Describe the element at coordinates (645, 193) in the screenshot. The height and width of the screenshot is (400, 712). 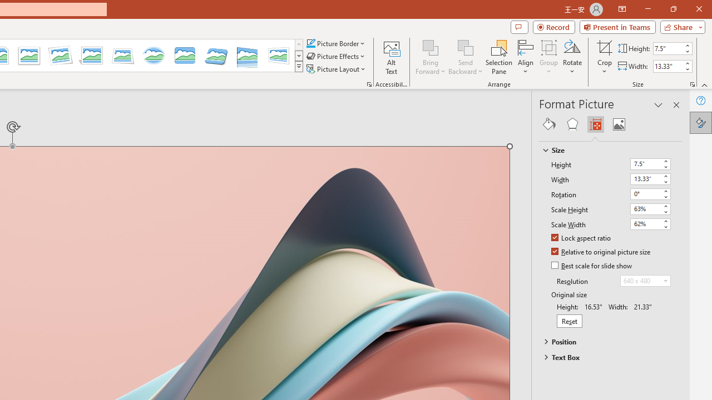
I see `Rotation` at that location.